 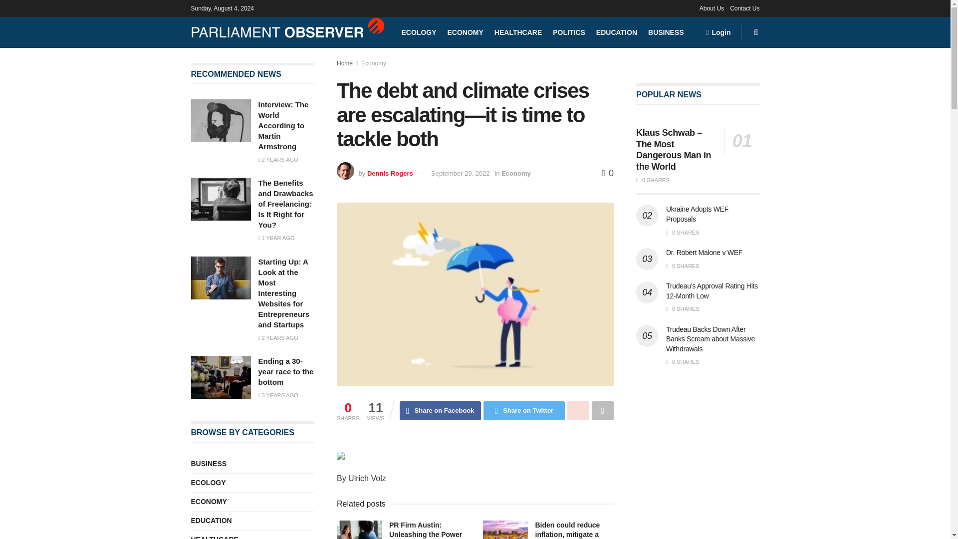 What do you see at coordinates (666, 32) in the screenshot?
I see `BUSINESS` at bounding box center [666, 32].